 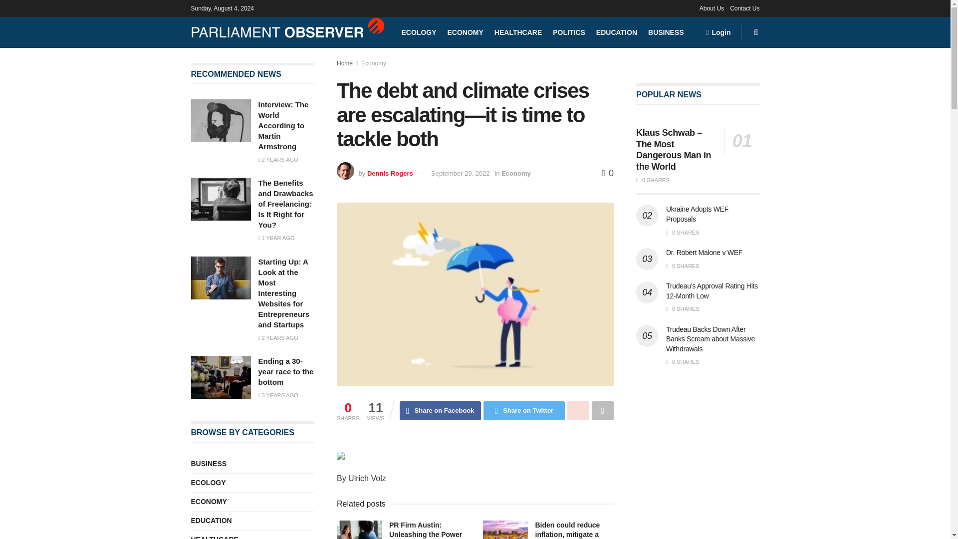 What do you see at coordinates (666, 32) in the screenshot?
I see `BUSINESS` at bounding box center [666, 32].